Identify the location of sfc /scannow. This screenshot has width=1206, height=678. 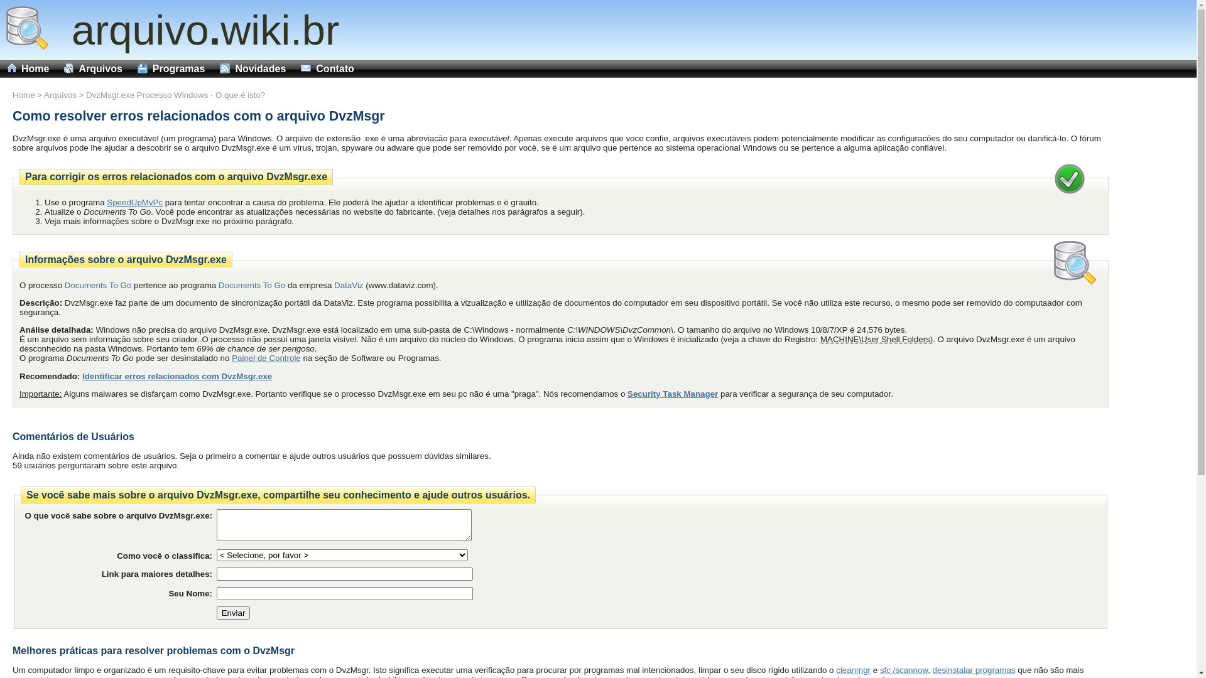
(904, 670).